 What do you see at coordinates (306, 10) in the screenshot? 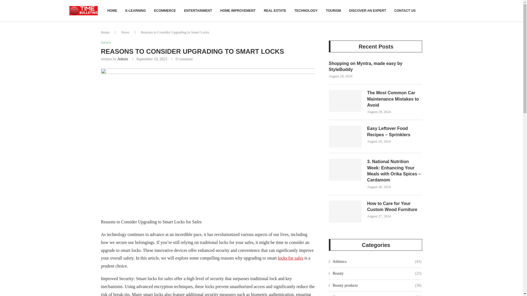
I see `TECHNOLOGY` at bounding box center [306, 10].